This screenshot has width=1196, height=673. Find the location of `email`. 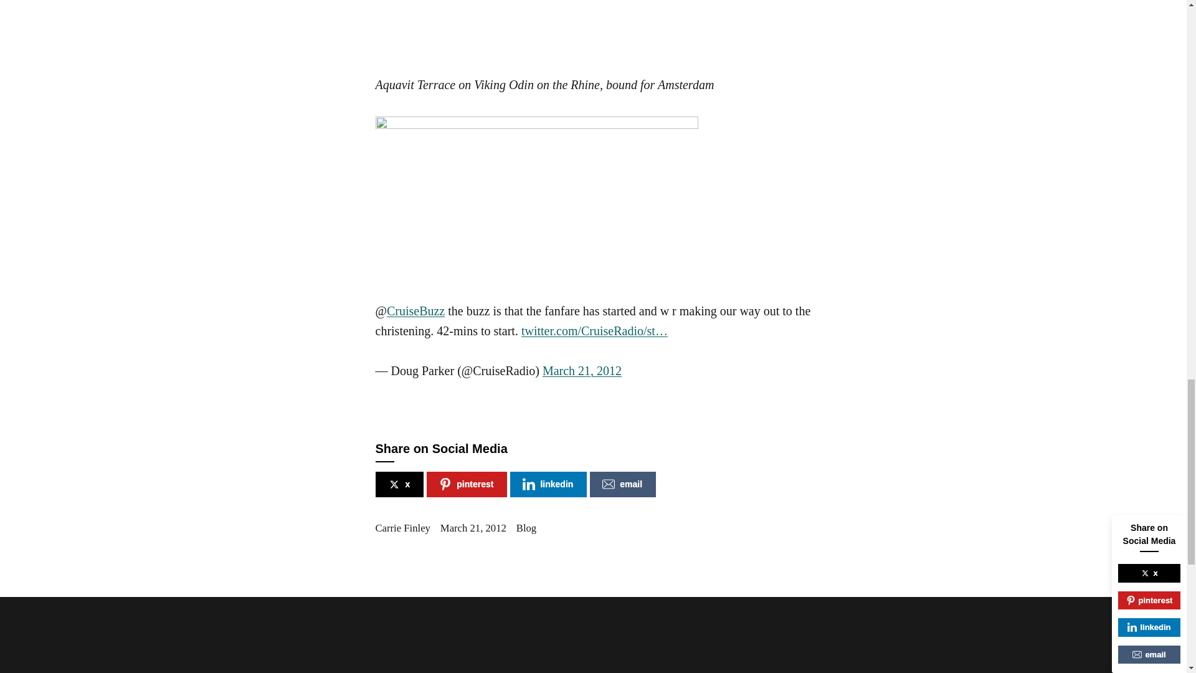

email is located at coordinates (622, 485).